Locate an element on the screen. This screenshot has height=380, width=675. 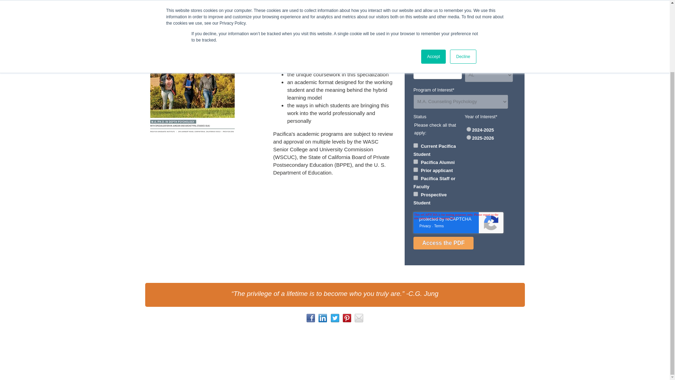
2025-2026 is located at coordinates (469, 137).